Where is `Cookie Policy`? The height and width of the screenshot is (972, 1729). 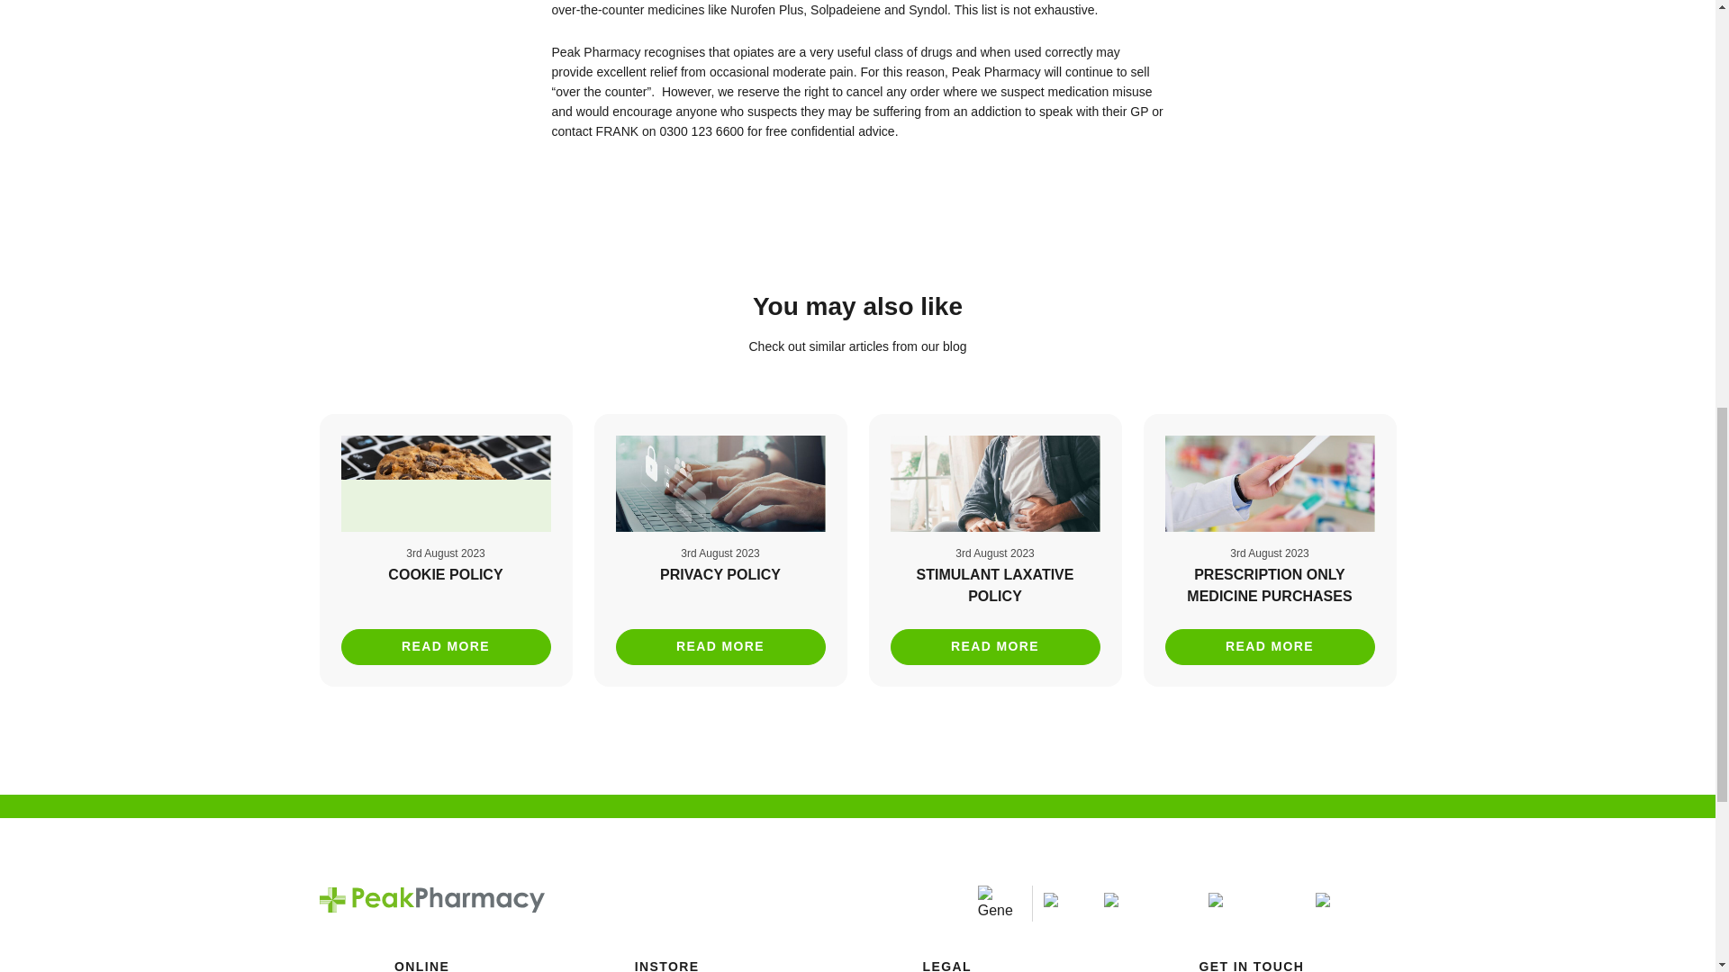 Cookie Policy is located at coordinates (445, 550).